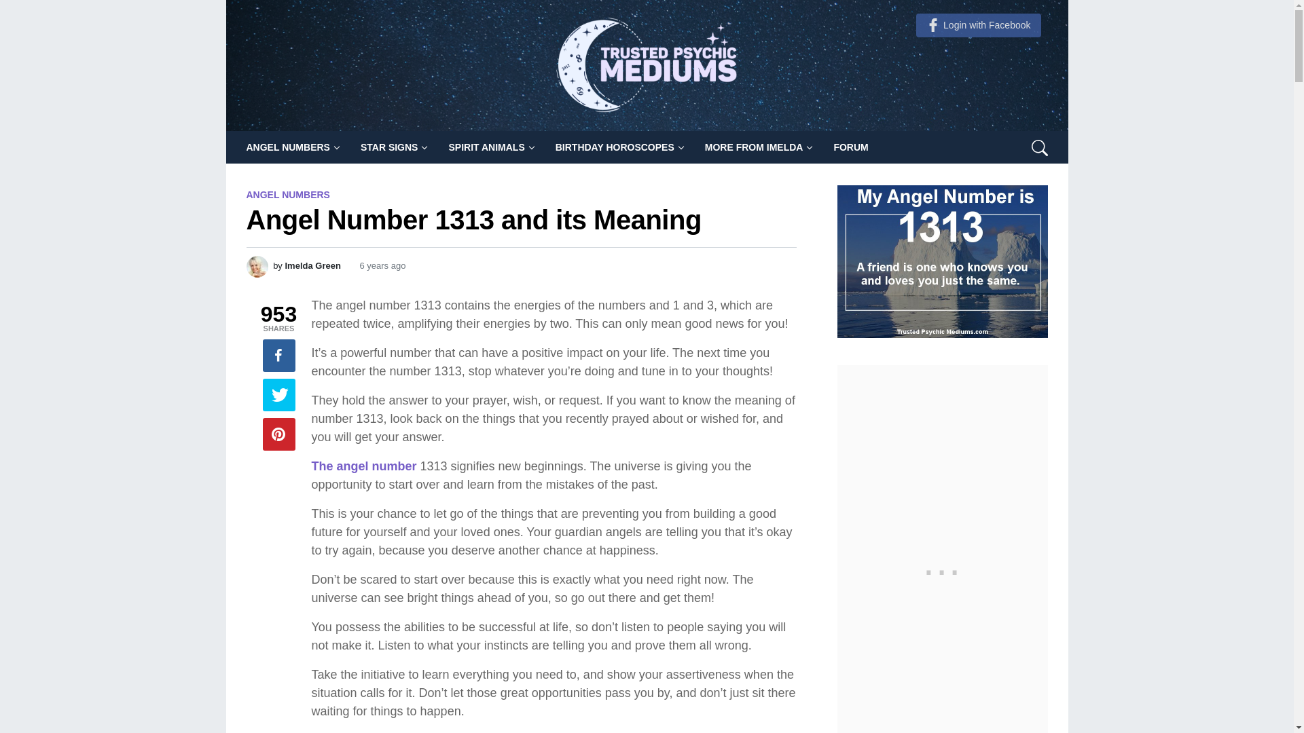  Describe the element at coordinates (758, 147) in the screenshot. I see `MORE FROM IMELDA` at that location.